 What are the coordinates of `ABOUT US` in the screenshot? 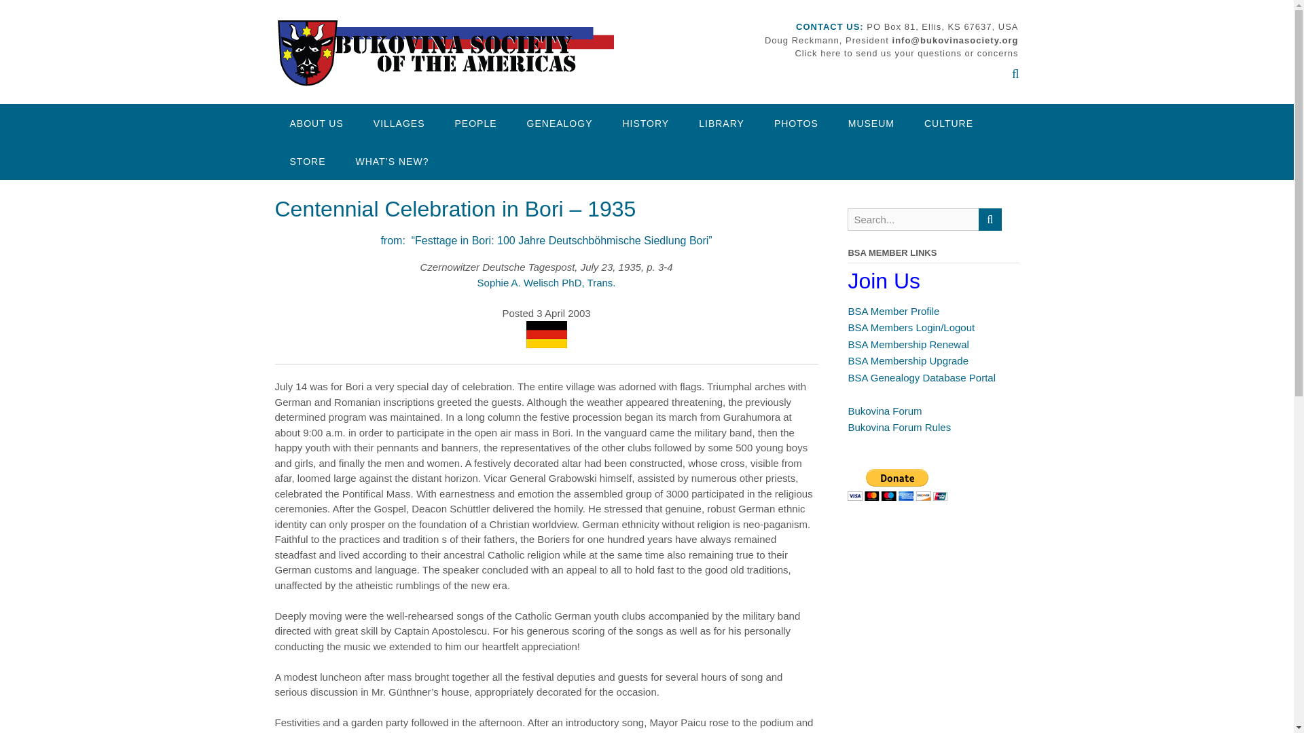 It's located at (315, 123).